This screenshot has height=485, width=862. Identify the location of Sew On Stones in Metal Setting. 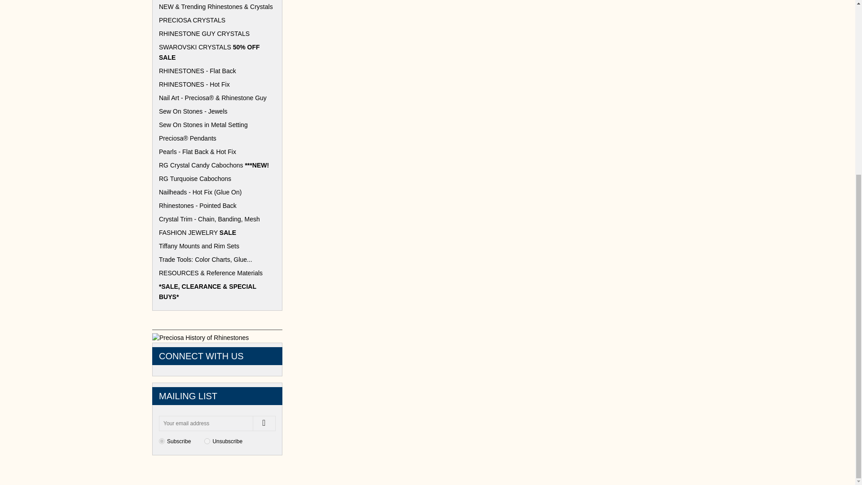
(217, 125).